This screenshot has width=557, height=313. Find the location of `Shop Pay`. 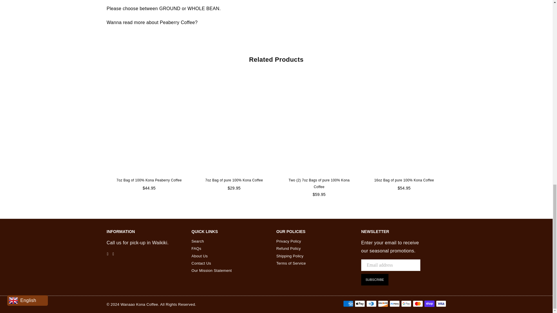

Shop Pay is located at coordinates (429, 303).